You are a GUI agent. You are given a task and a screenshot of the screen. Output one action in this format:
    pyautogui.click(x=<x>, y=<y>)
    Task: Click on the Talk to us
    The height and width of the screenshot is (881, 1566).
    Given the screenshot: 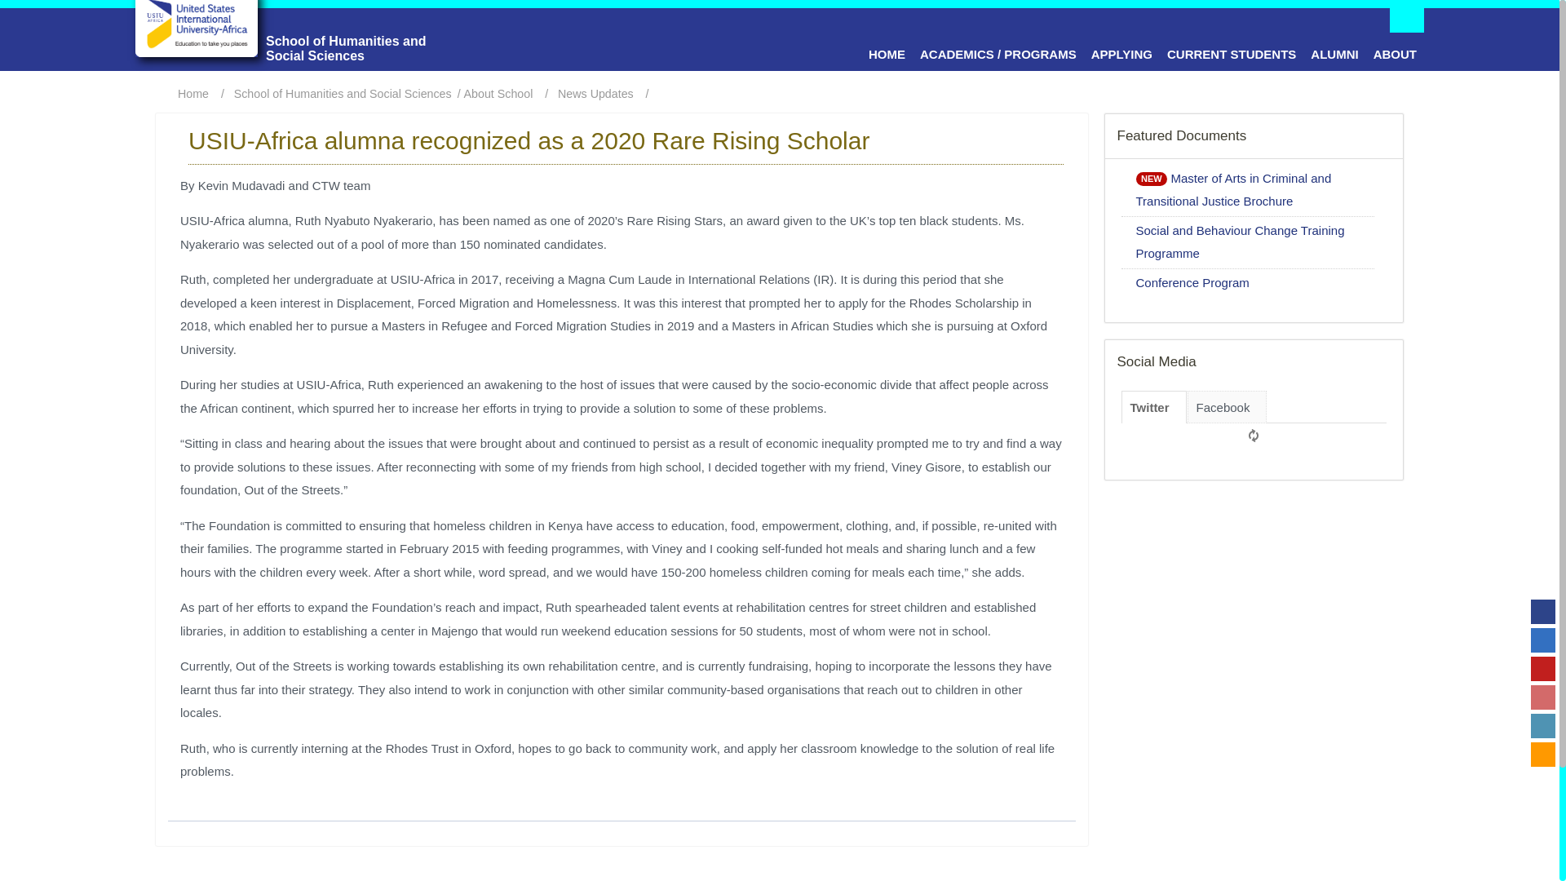 What is the action you would take?
    pyautogui.click(x=1543, y=754)
    